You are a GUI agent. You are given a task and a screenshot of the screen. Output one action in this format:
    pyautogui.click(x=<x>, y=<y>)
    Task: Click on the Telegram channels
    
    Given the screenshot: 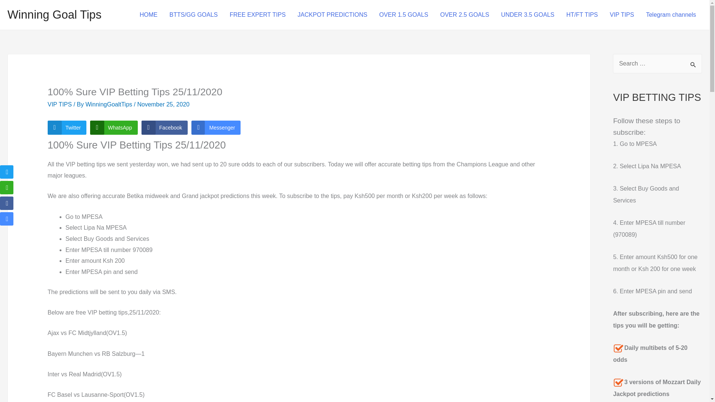 What is the action you would take?
    pyautogui.click(x=671, y=15)
    